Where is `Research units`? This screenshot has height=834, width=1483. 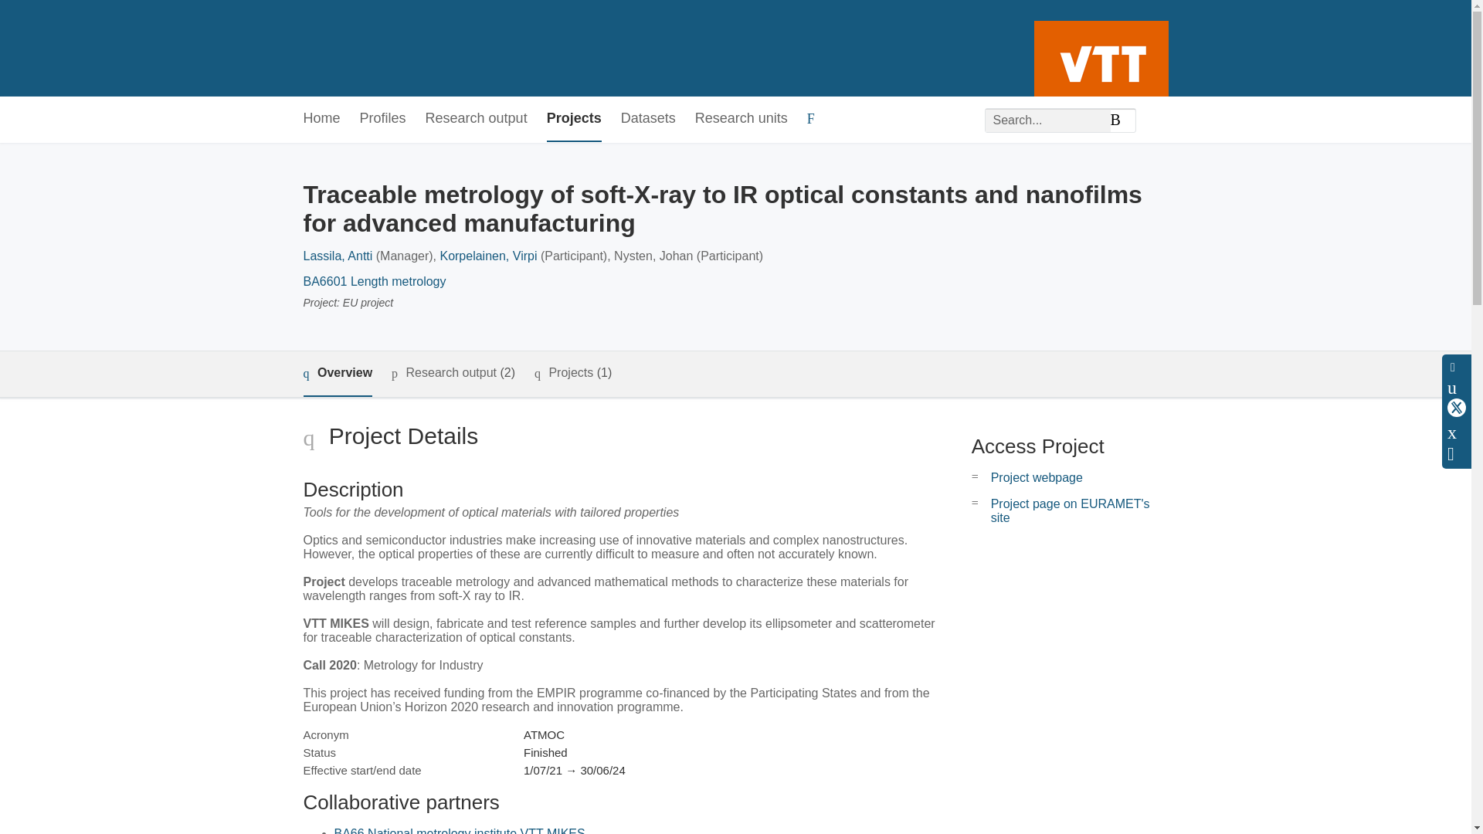 Research units is located at coordinates (741, 119).